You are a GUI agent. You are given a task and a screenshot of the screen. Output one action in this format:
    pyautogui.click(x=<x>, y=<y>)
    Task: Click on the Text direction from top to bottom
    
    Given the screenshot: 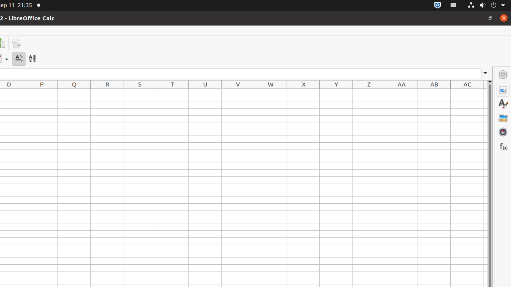 What is the action you would take?
    pyautogui.click(x=32, y=59)
    